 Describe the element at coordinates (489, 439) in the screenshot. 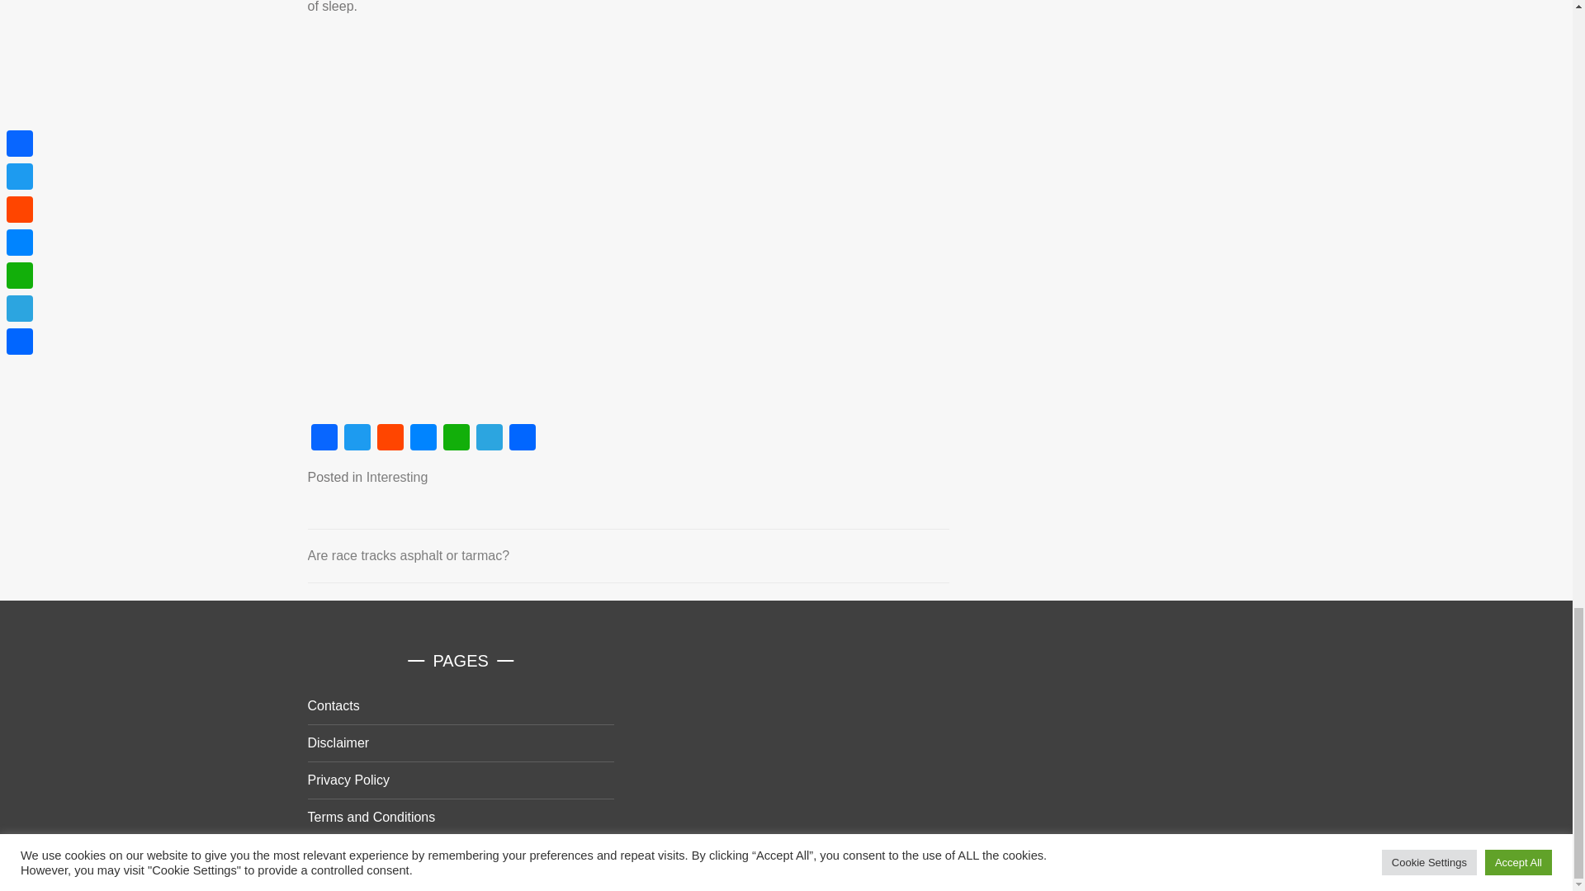

I see `Telegram` at that location.